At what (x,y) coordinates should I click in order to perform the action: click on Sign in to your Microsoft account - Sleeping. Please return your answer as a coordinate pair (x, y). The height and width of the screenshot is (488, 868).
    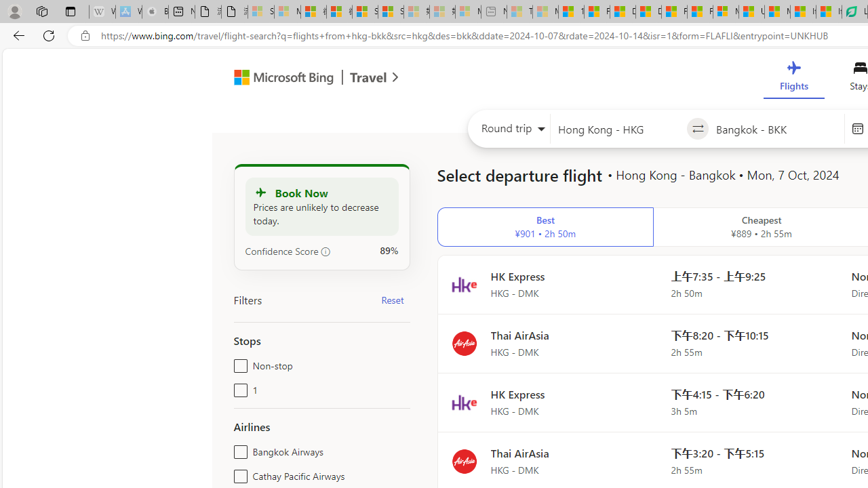
    Looking at the image, I should click on (261, 12).